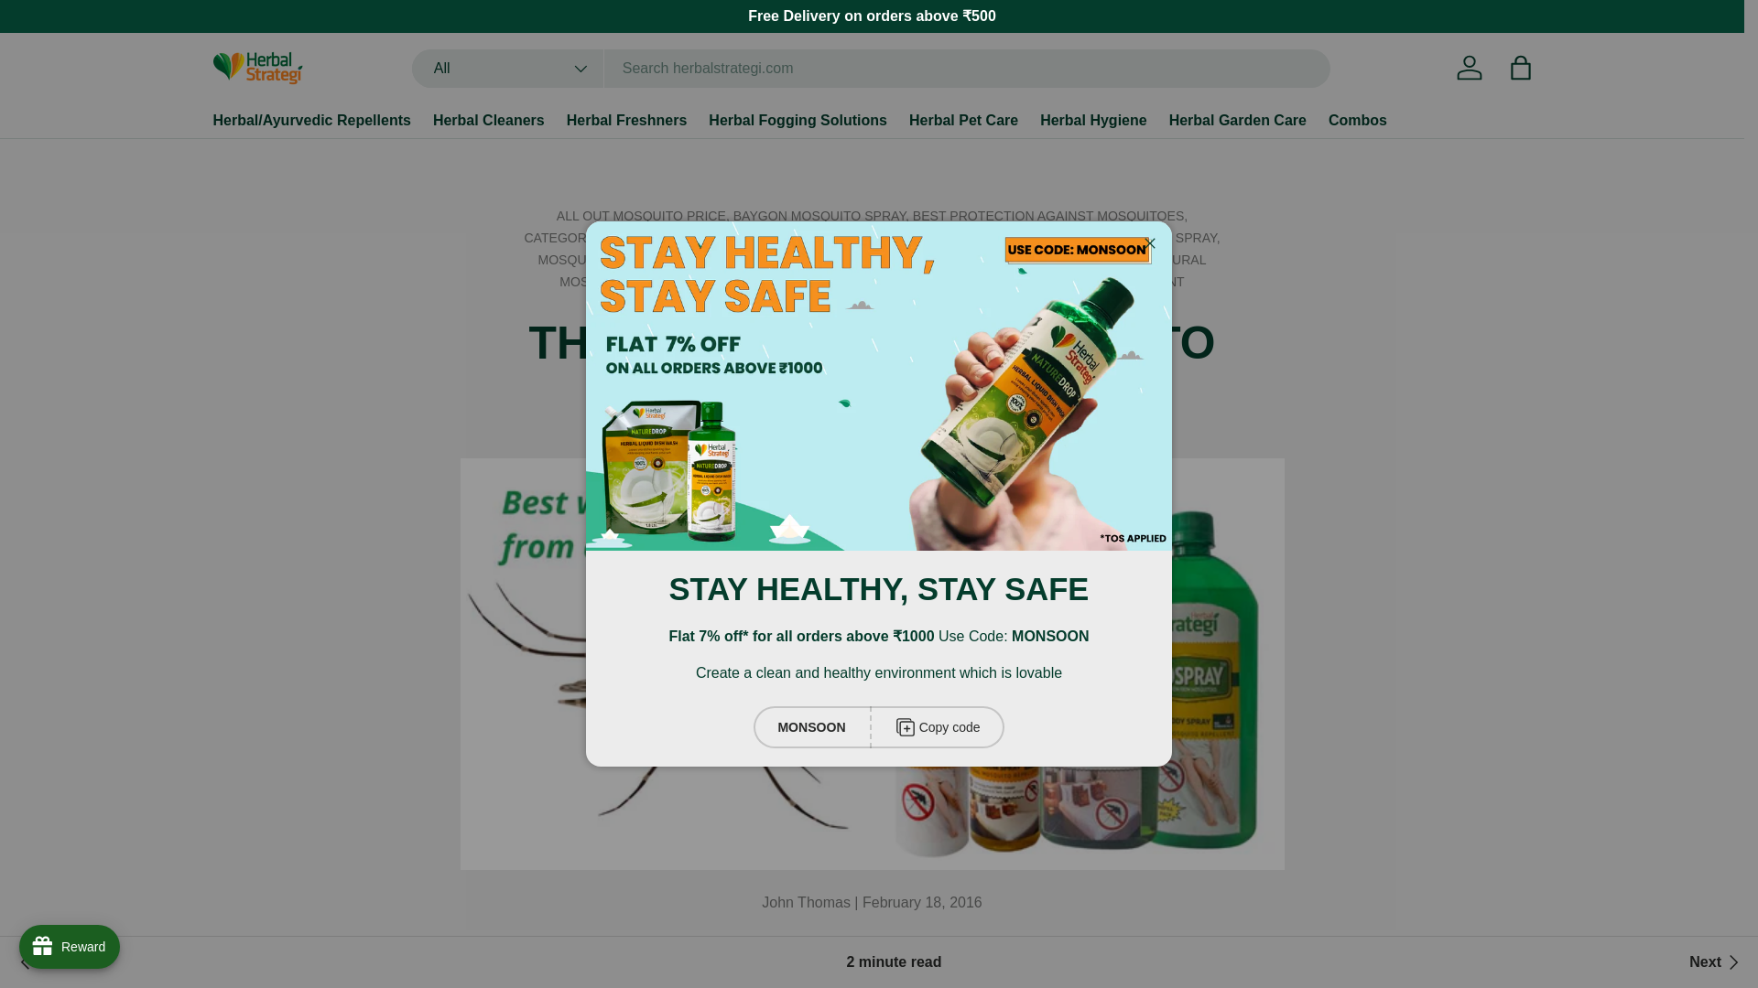 This screenshot has width=1758, height=988. Describe the element at coordinates (822, 216) in the screenshot. I see `BAYGON MOSQUITO SPRAY,` at that location.